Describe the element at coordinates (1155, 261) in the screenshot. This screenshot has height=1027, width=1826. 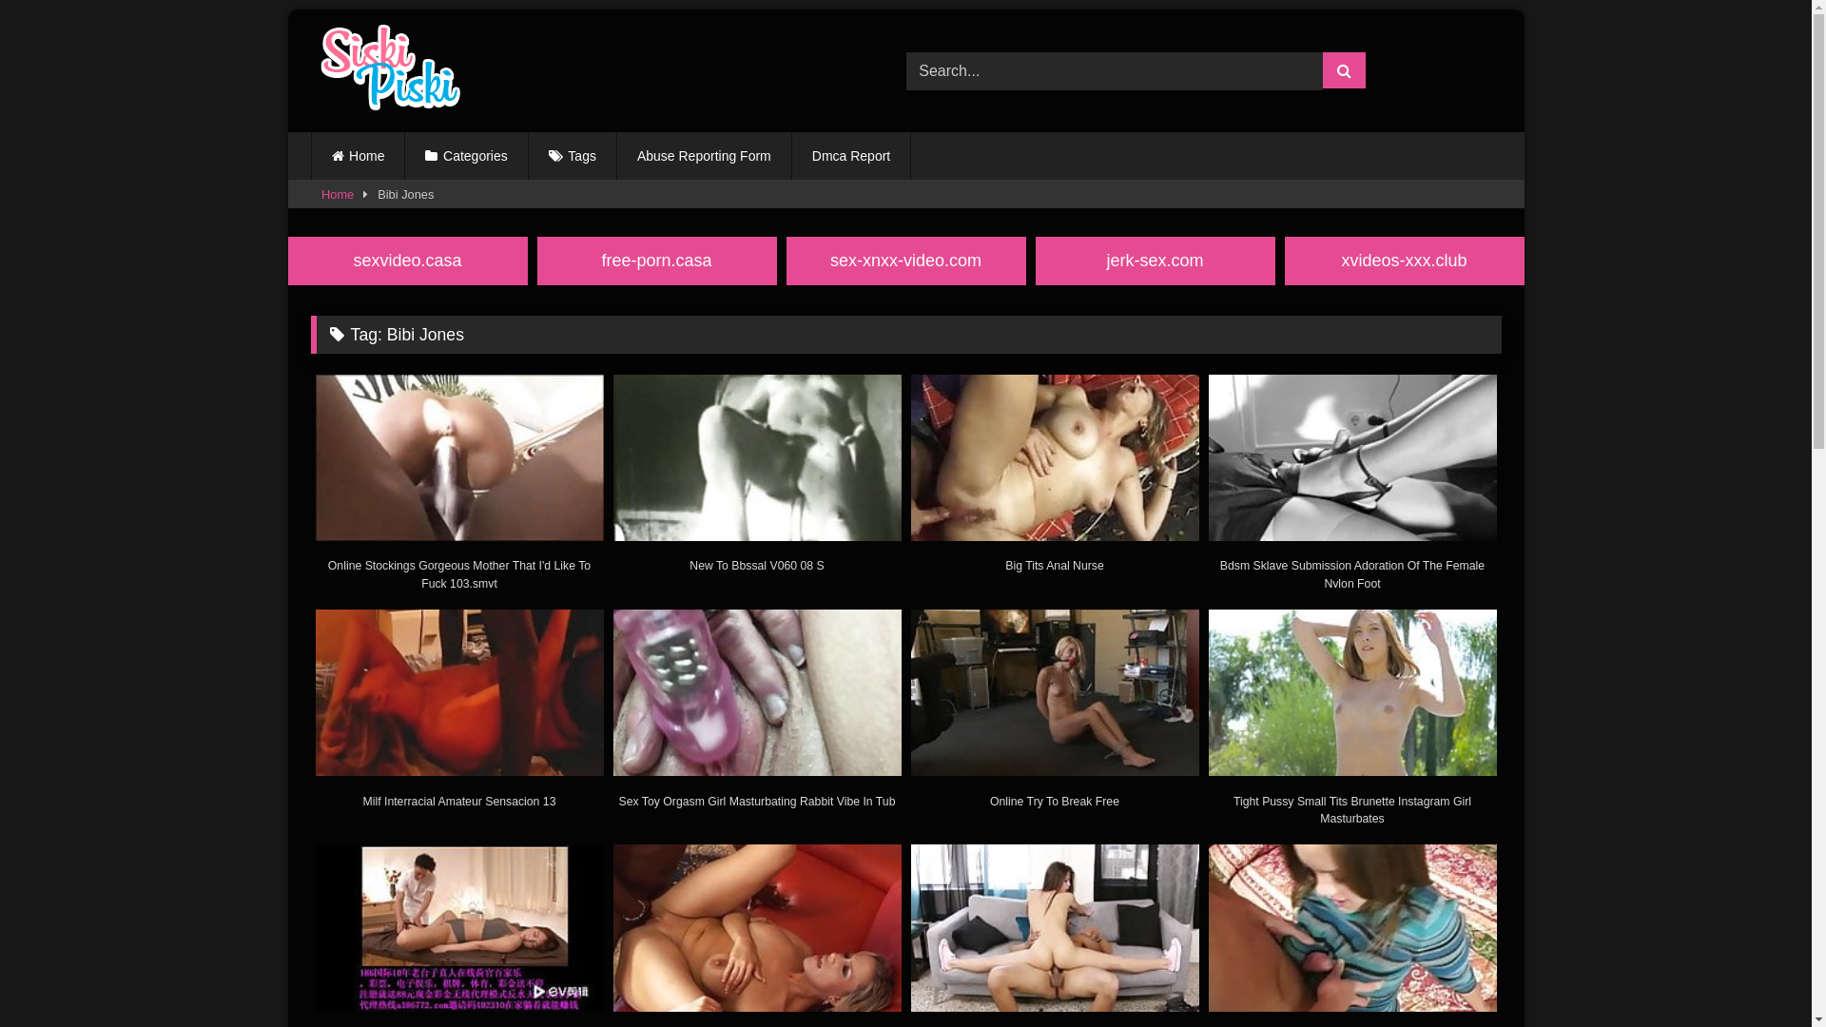
I see `jerk-sex.com` at that location.